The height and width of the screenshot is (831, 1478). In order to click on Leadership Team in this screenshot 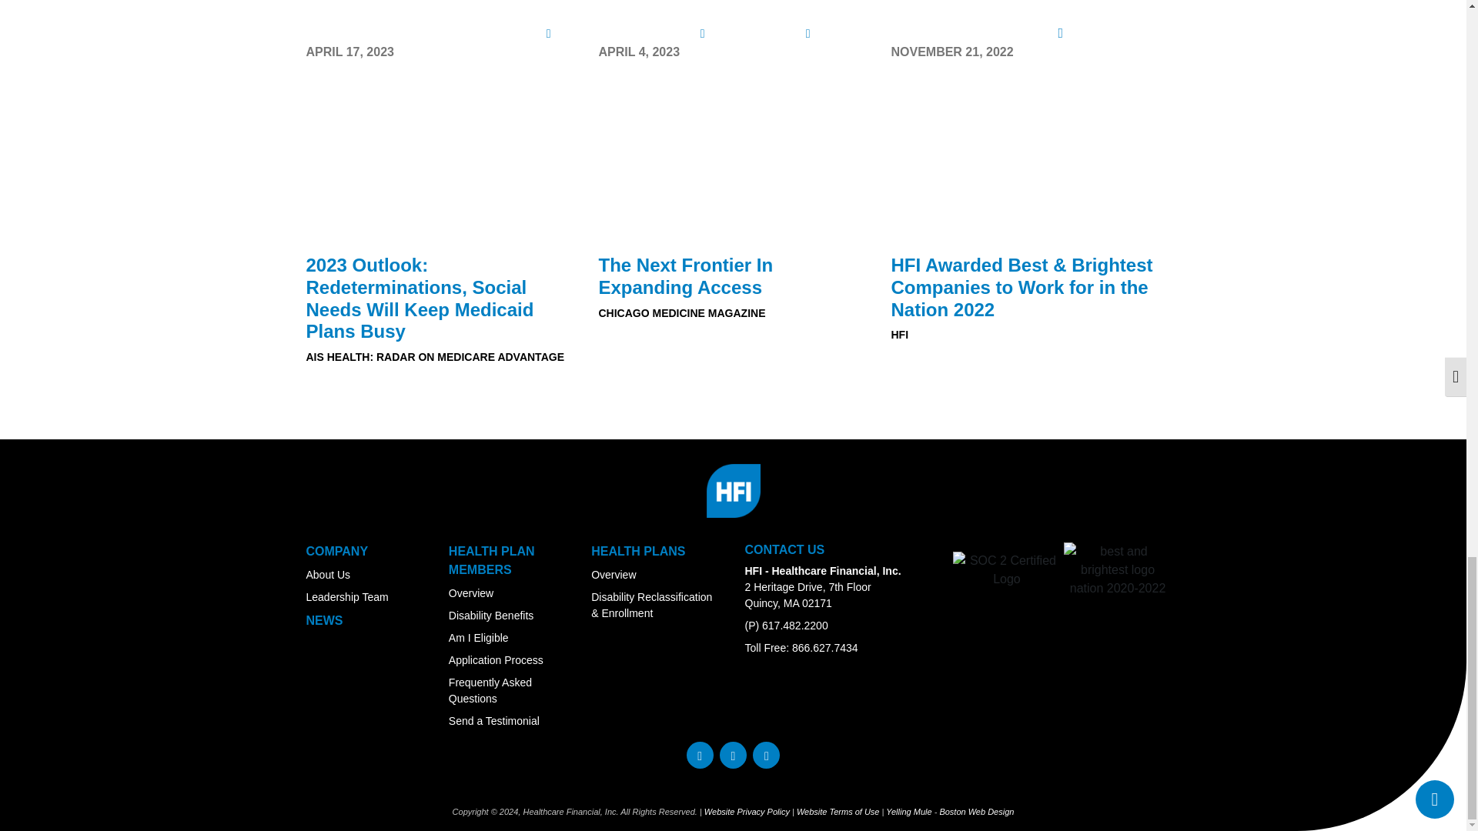, I will do `click(346, 597)`.